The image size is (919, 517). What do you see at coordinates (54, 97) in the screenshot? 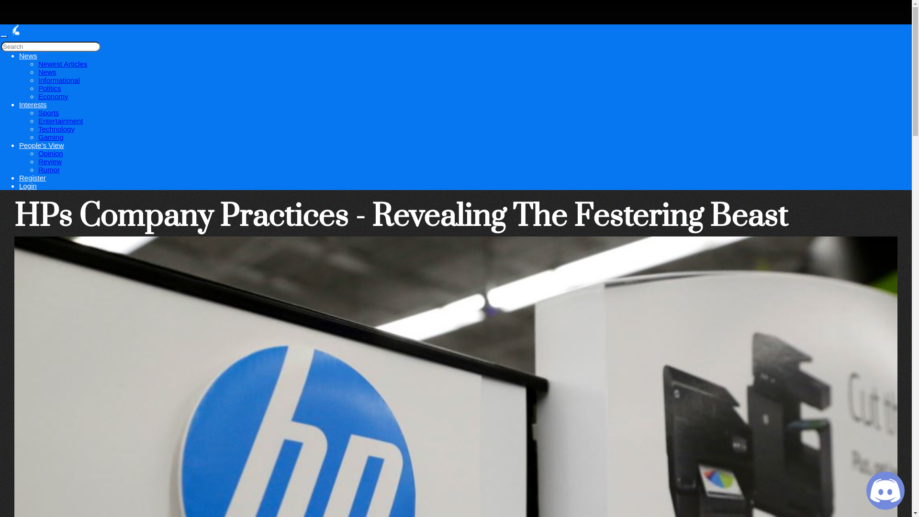
I see `Economy` at bounding box center [54, 97].